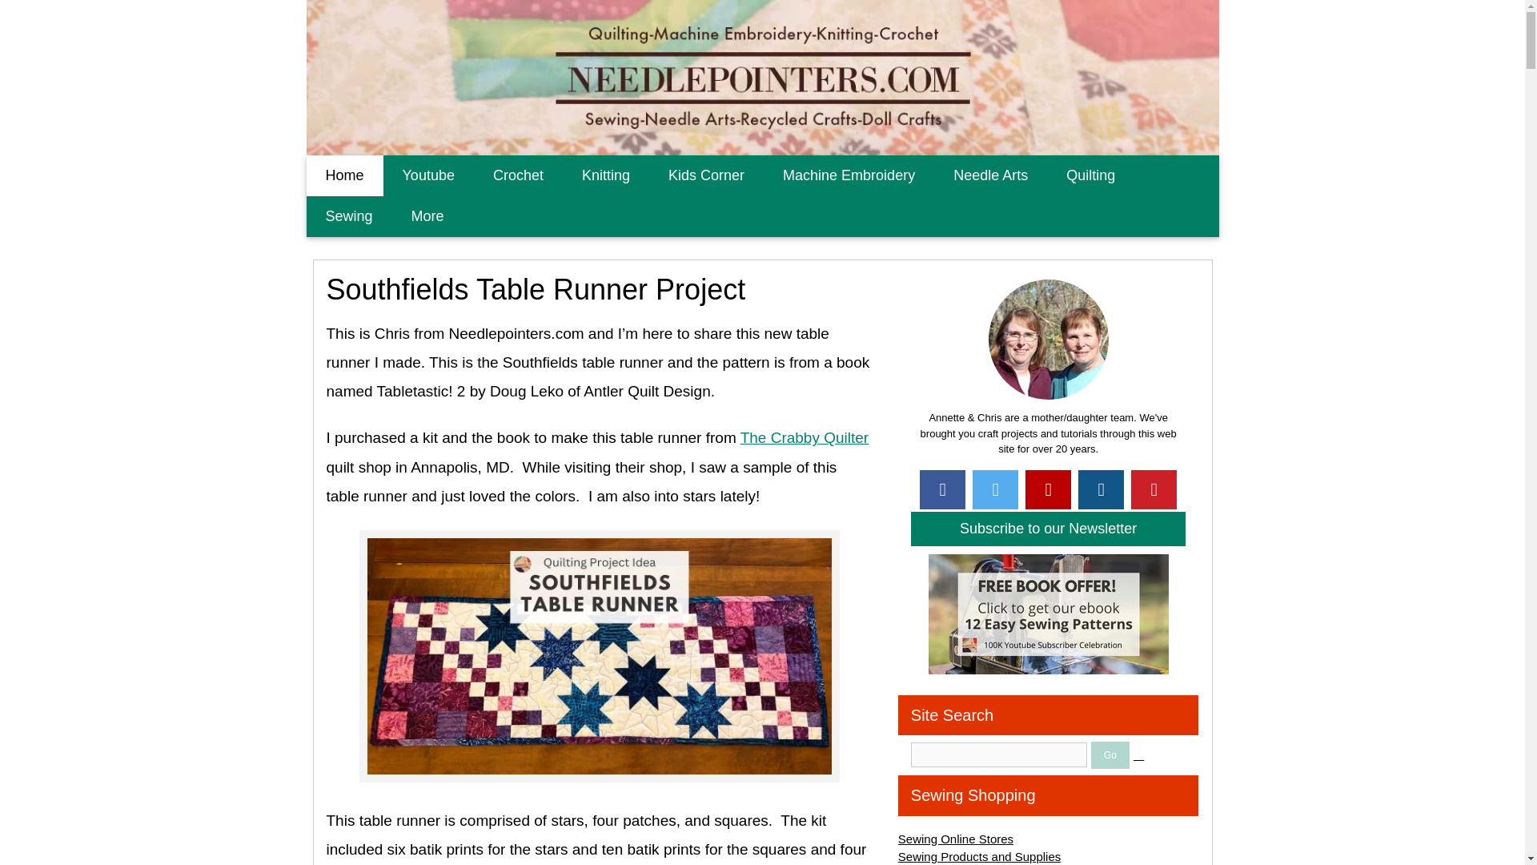 This screenshot has width=1537, height=865. What do you see at coordinates (427, 216) in the screenshot?
I see `More` at bounding box center [427, 216].